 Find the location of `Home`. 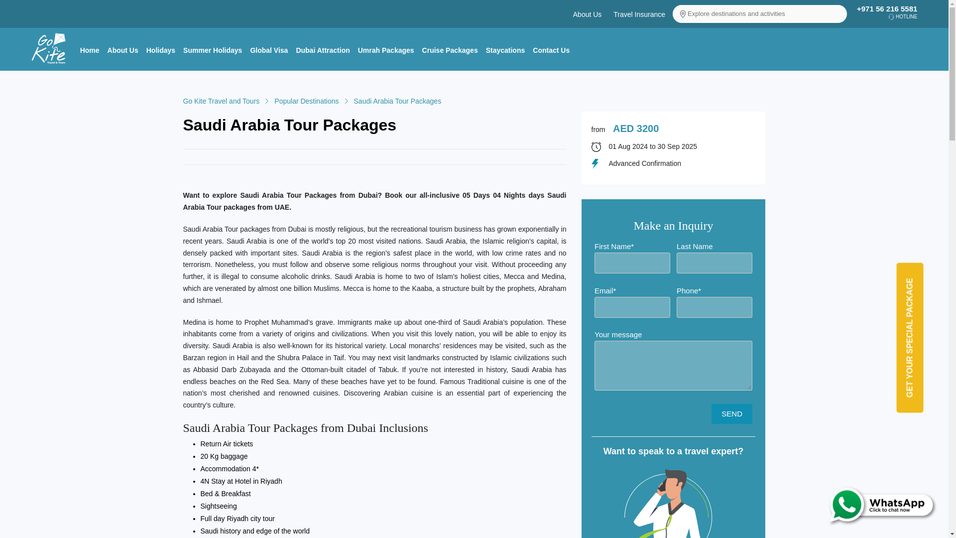

Home is located at coordinates (90, 50).